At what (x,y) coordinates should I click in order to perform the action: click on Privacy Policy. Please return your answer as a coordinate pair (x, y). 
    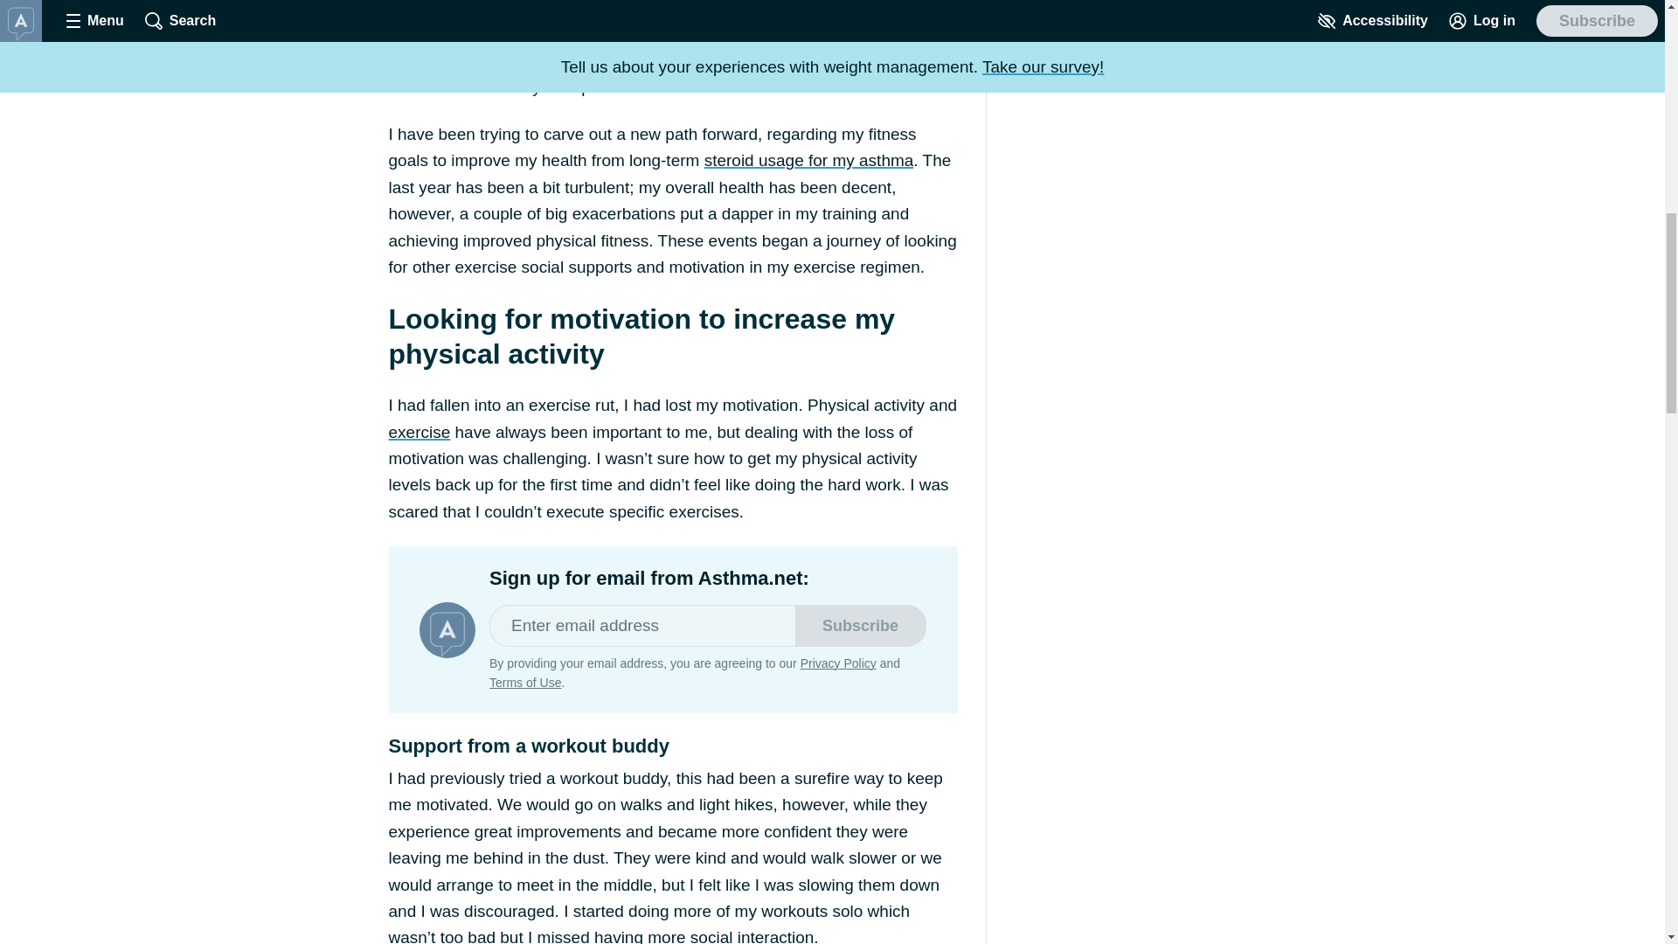
    Looking at the image, I should click on (837, 663).